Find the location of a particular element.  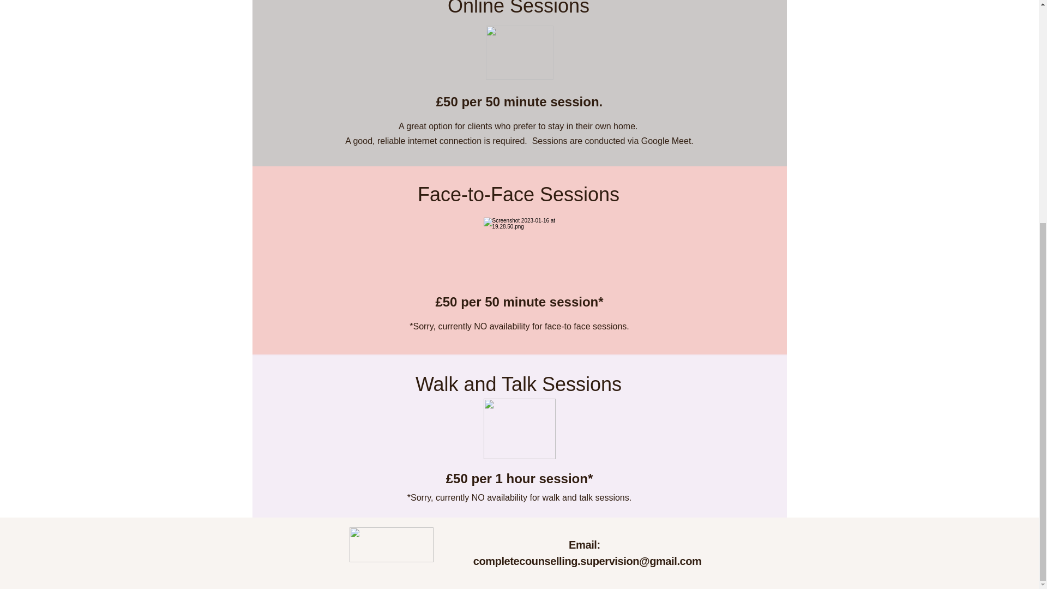

Walk and Talk Sessions is located at coordinates (519, 384).